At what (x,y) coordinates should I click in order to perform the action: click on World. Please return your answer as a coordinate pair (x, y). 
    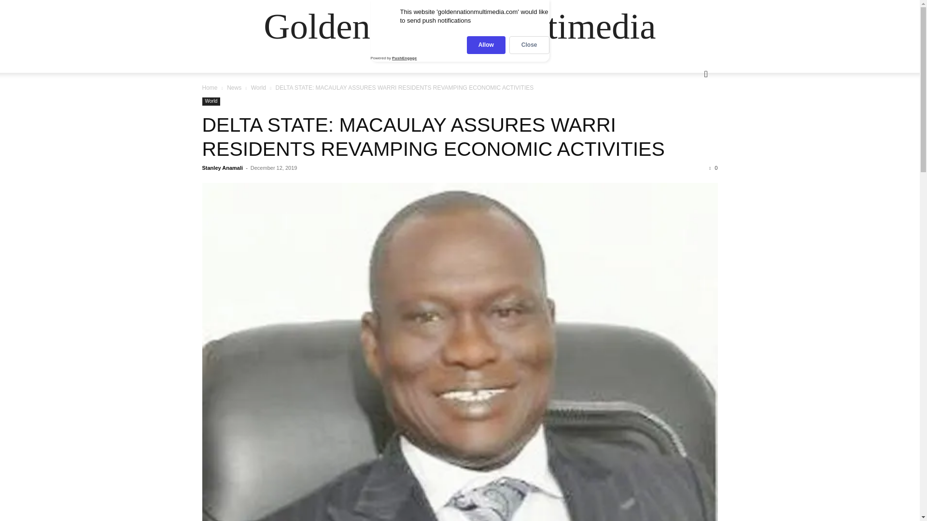
    Looking at the image, I should click on (259, 88).